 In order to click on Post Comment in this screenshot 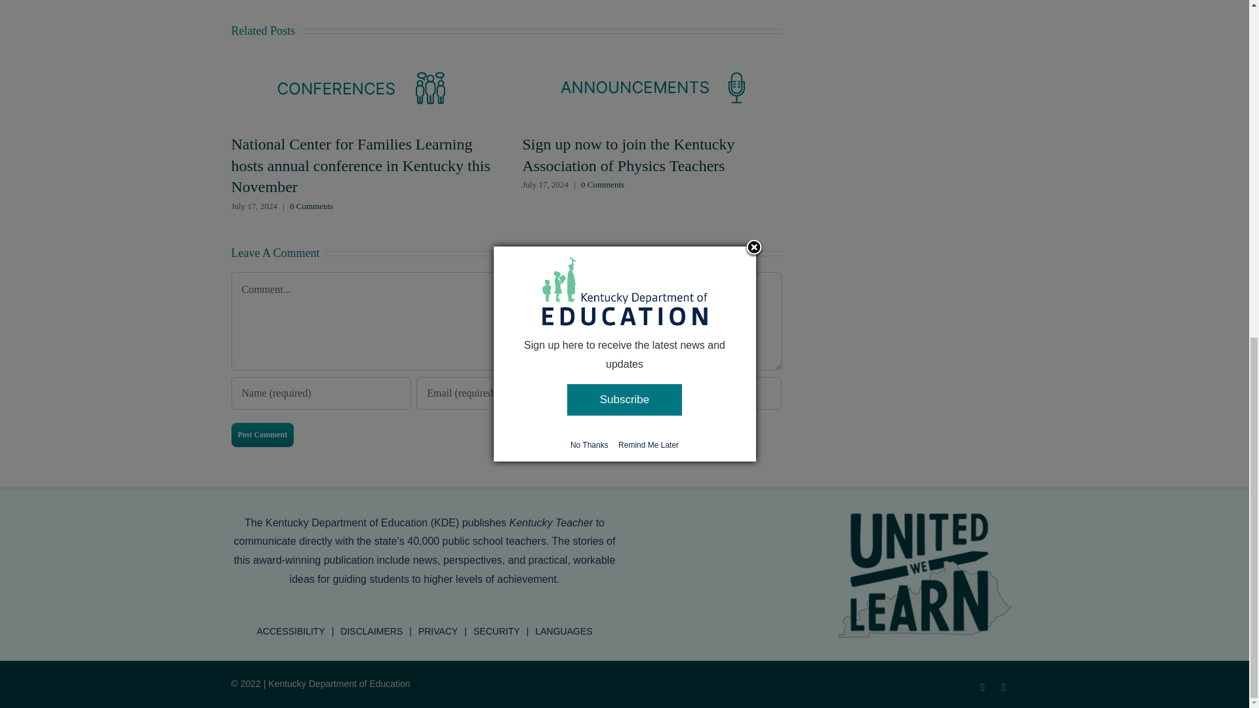, I will do `click(262, 434)`.